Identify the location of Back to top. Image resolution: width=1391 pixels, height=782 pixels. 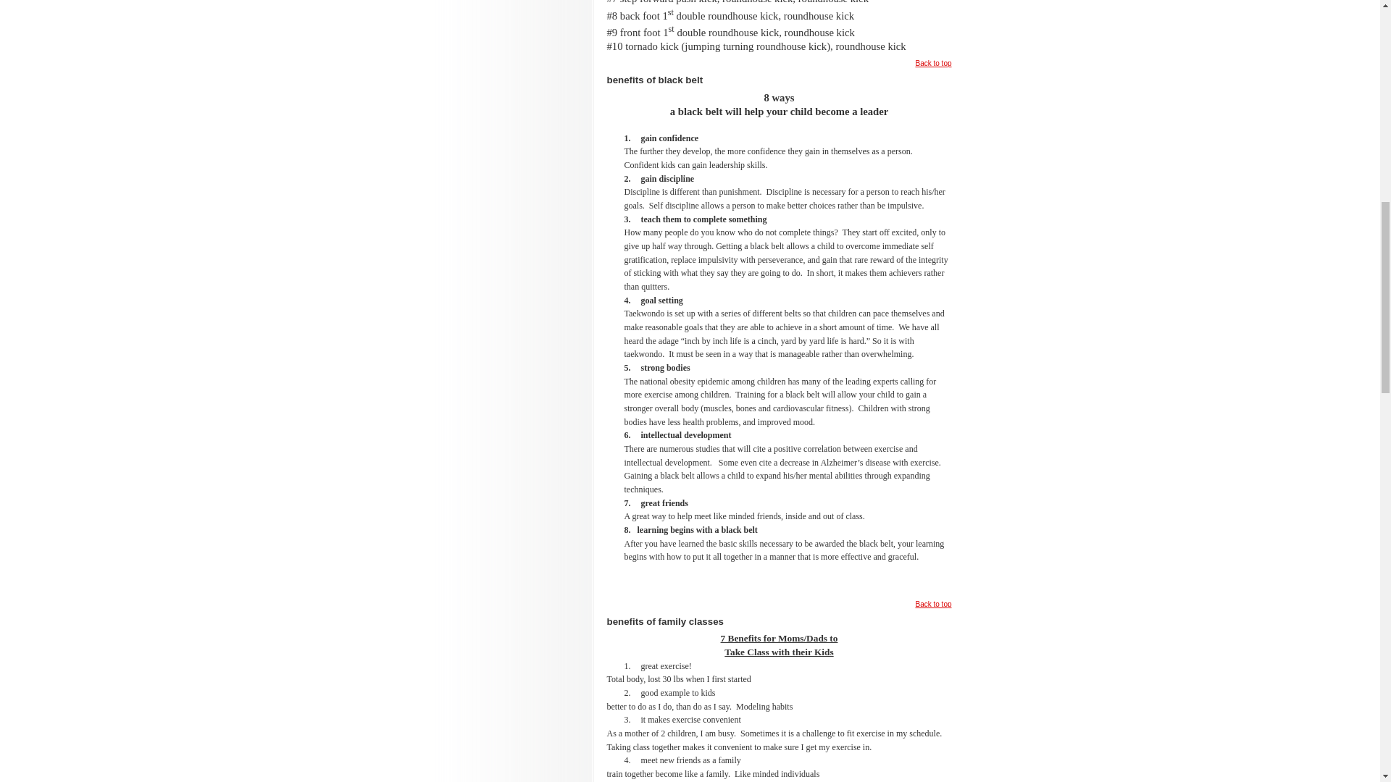
(933, 63).